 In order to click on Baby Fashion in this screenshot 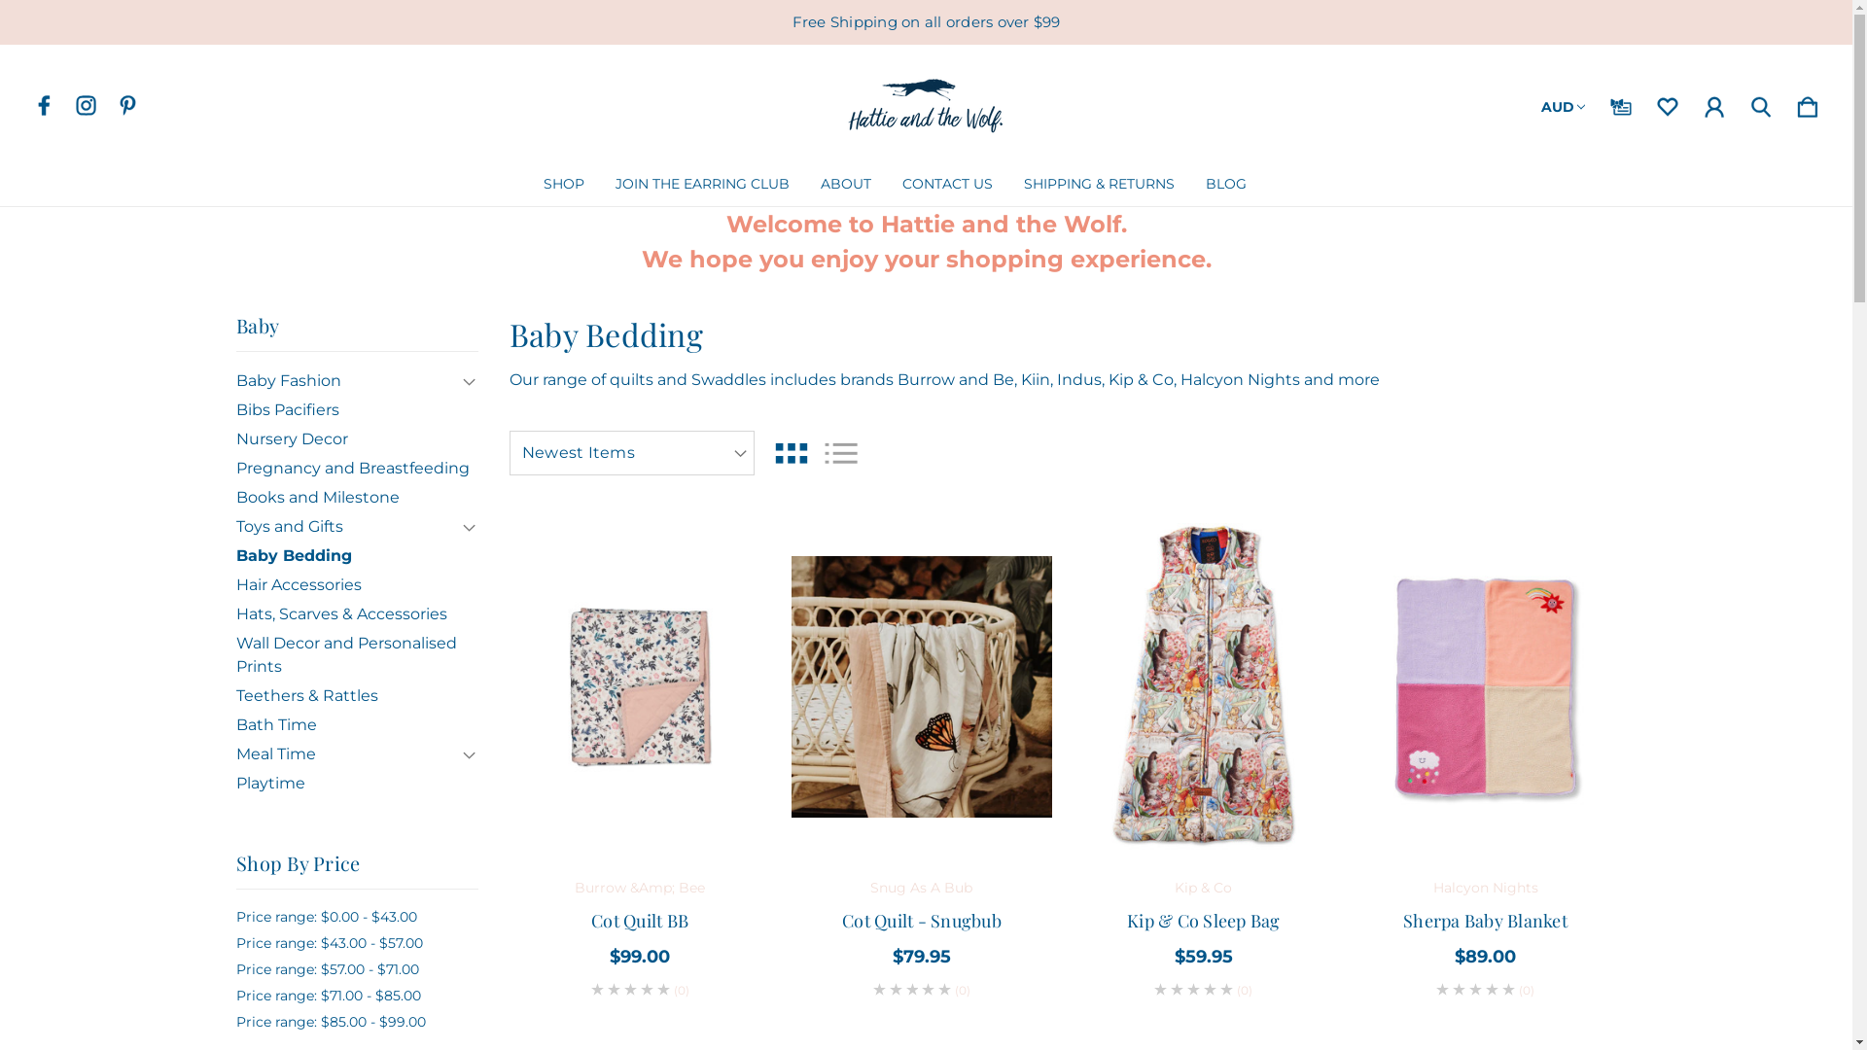, I will do `click(357, 381)`.